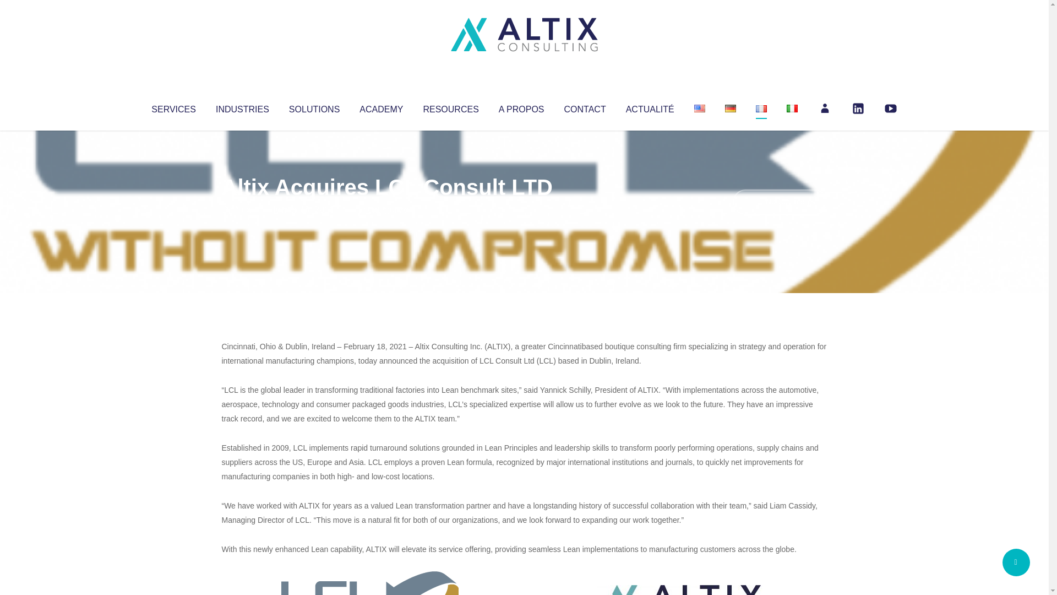 This screenshot has height=595, width=1057. What do you see at coordinates (314, 107) in the screenshot?
I see `SOLUTIONS` at bounding box center [314, 107].